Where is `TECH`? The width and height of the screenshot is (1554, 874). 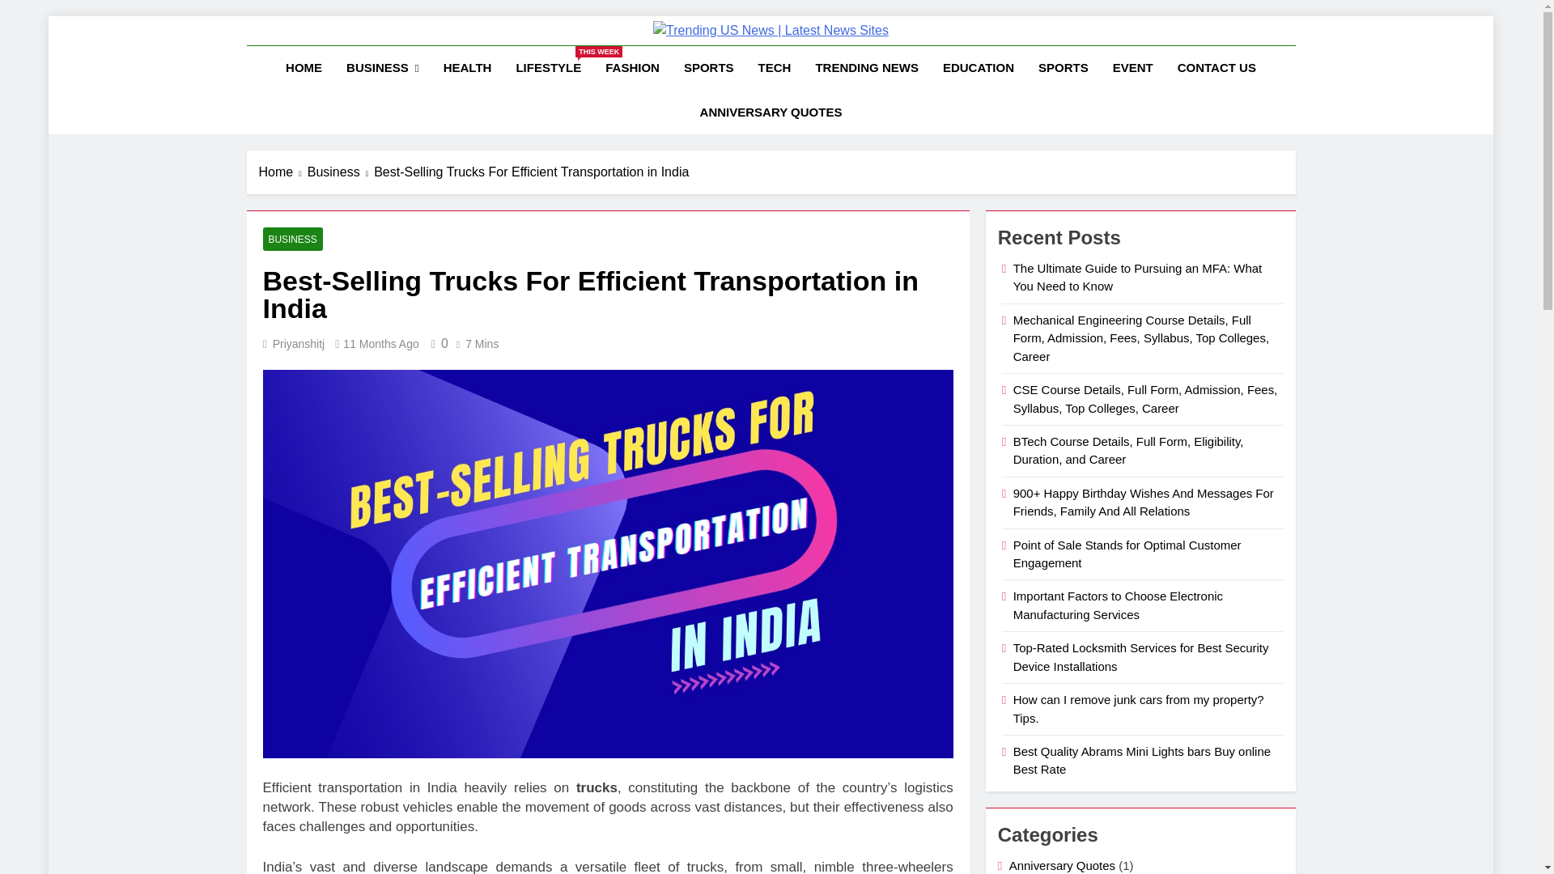
TECH is located at coordinates (283, 172).